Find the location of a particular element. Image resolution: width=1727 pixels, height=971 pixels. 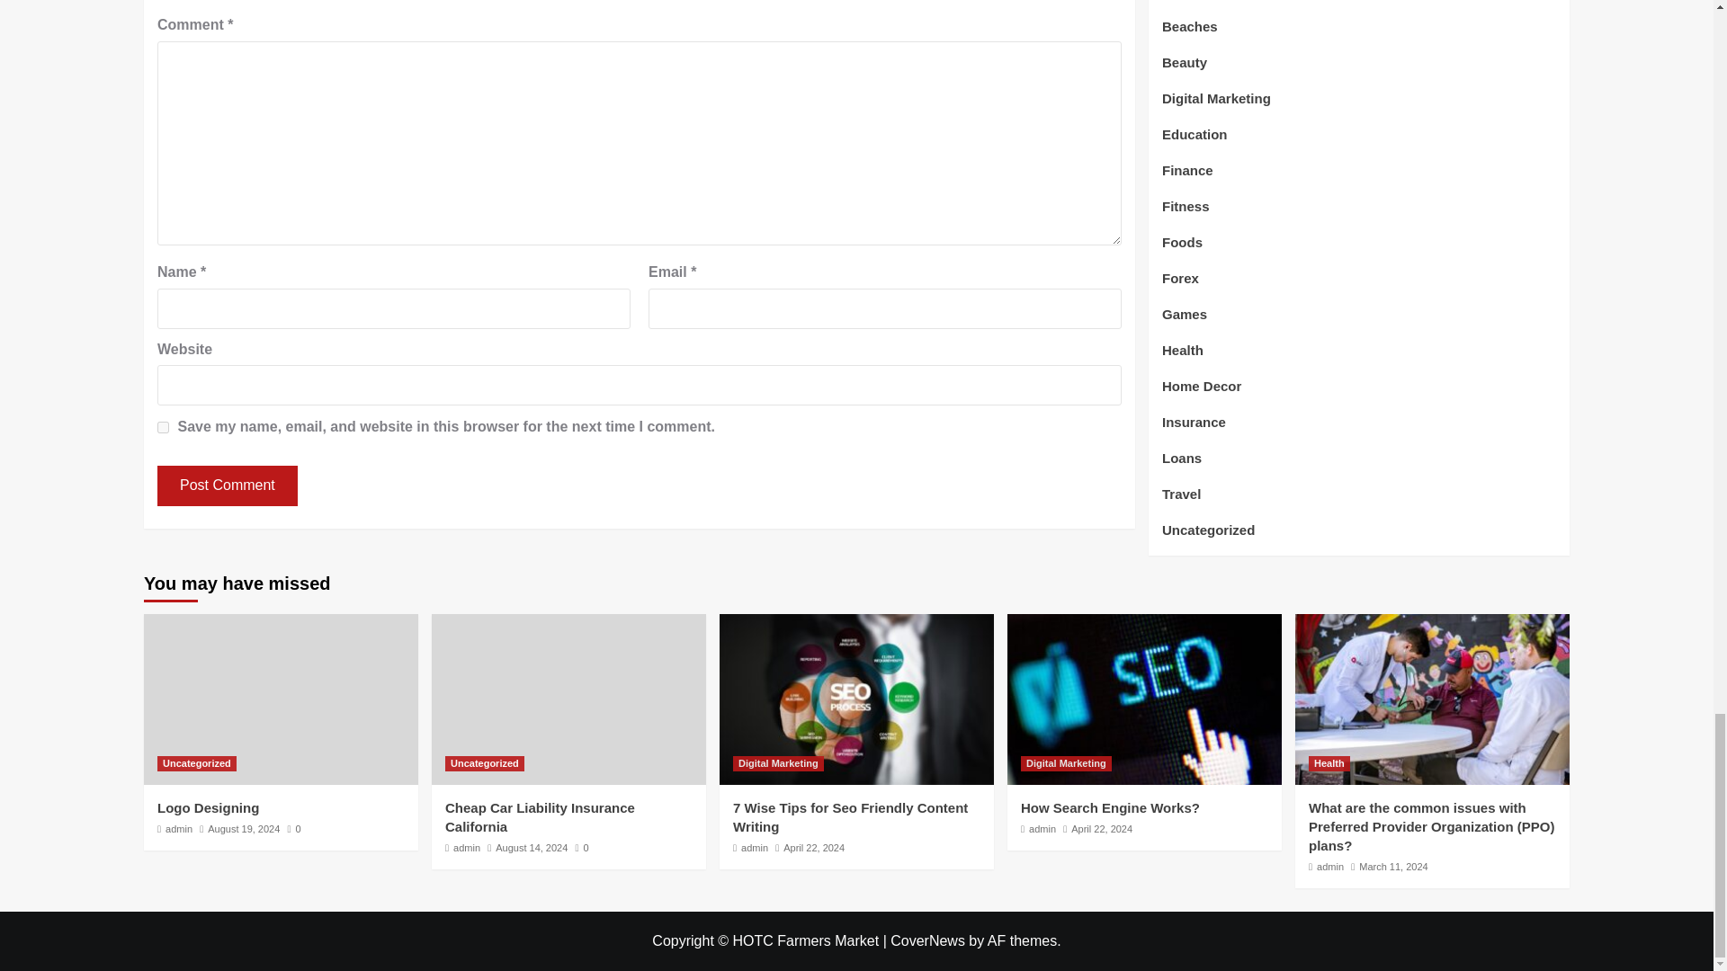

yes is located at coordinates (163, 426).